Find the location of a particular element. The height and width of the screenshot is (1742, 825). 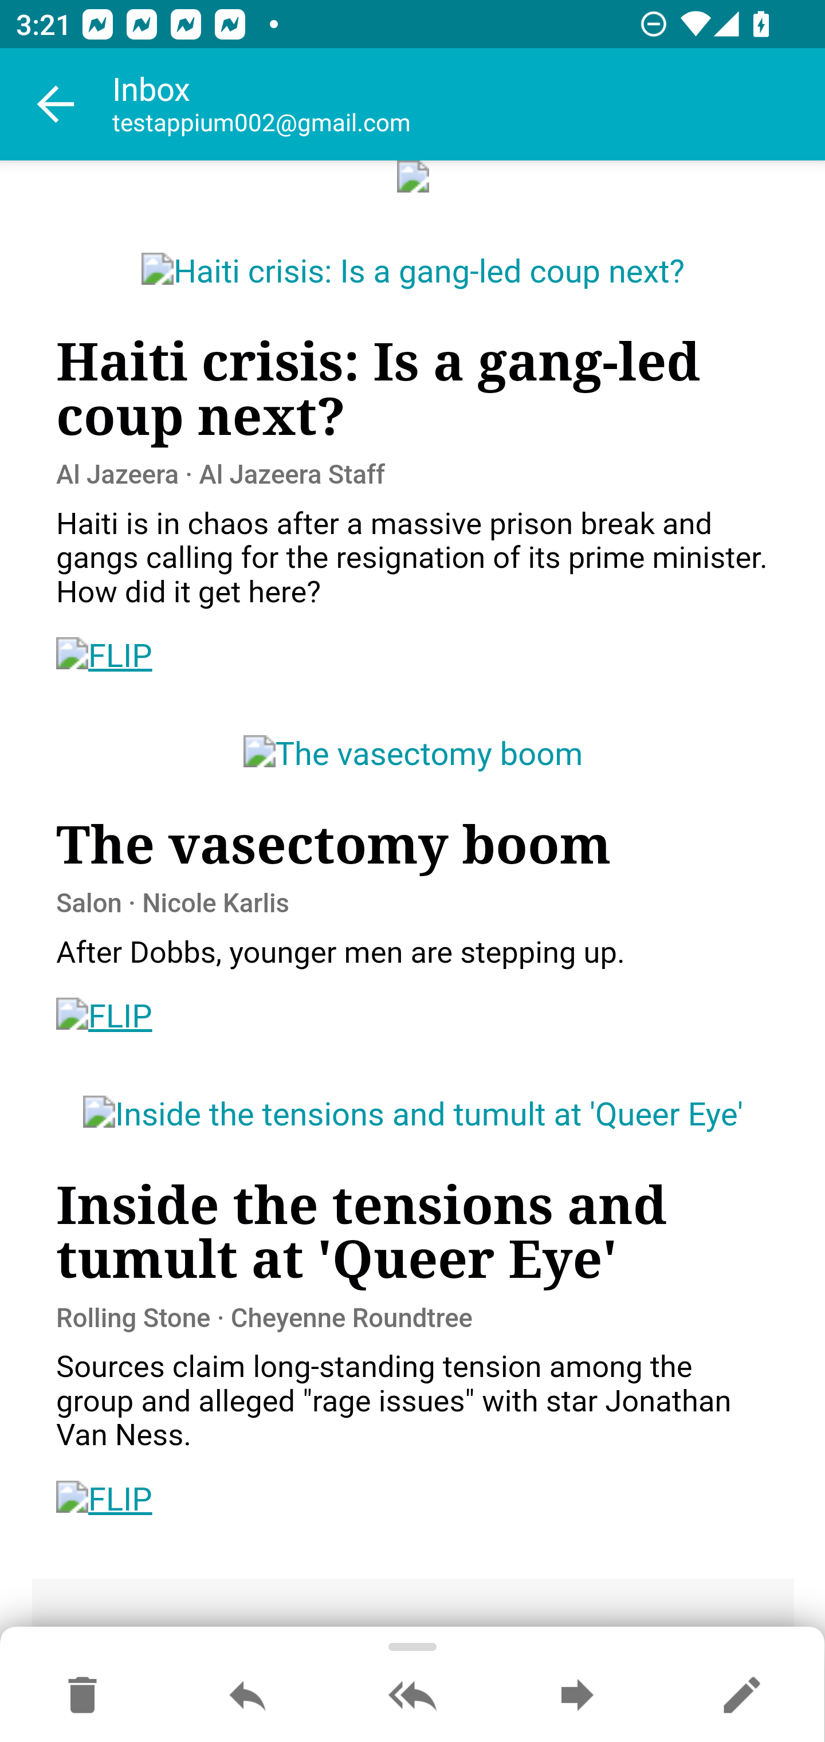

Reply is located at coordinates (247, 1696).